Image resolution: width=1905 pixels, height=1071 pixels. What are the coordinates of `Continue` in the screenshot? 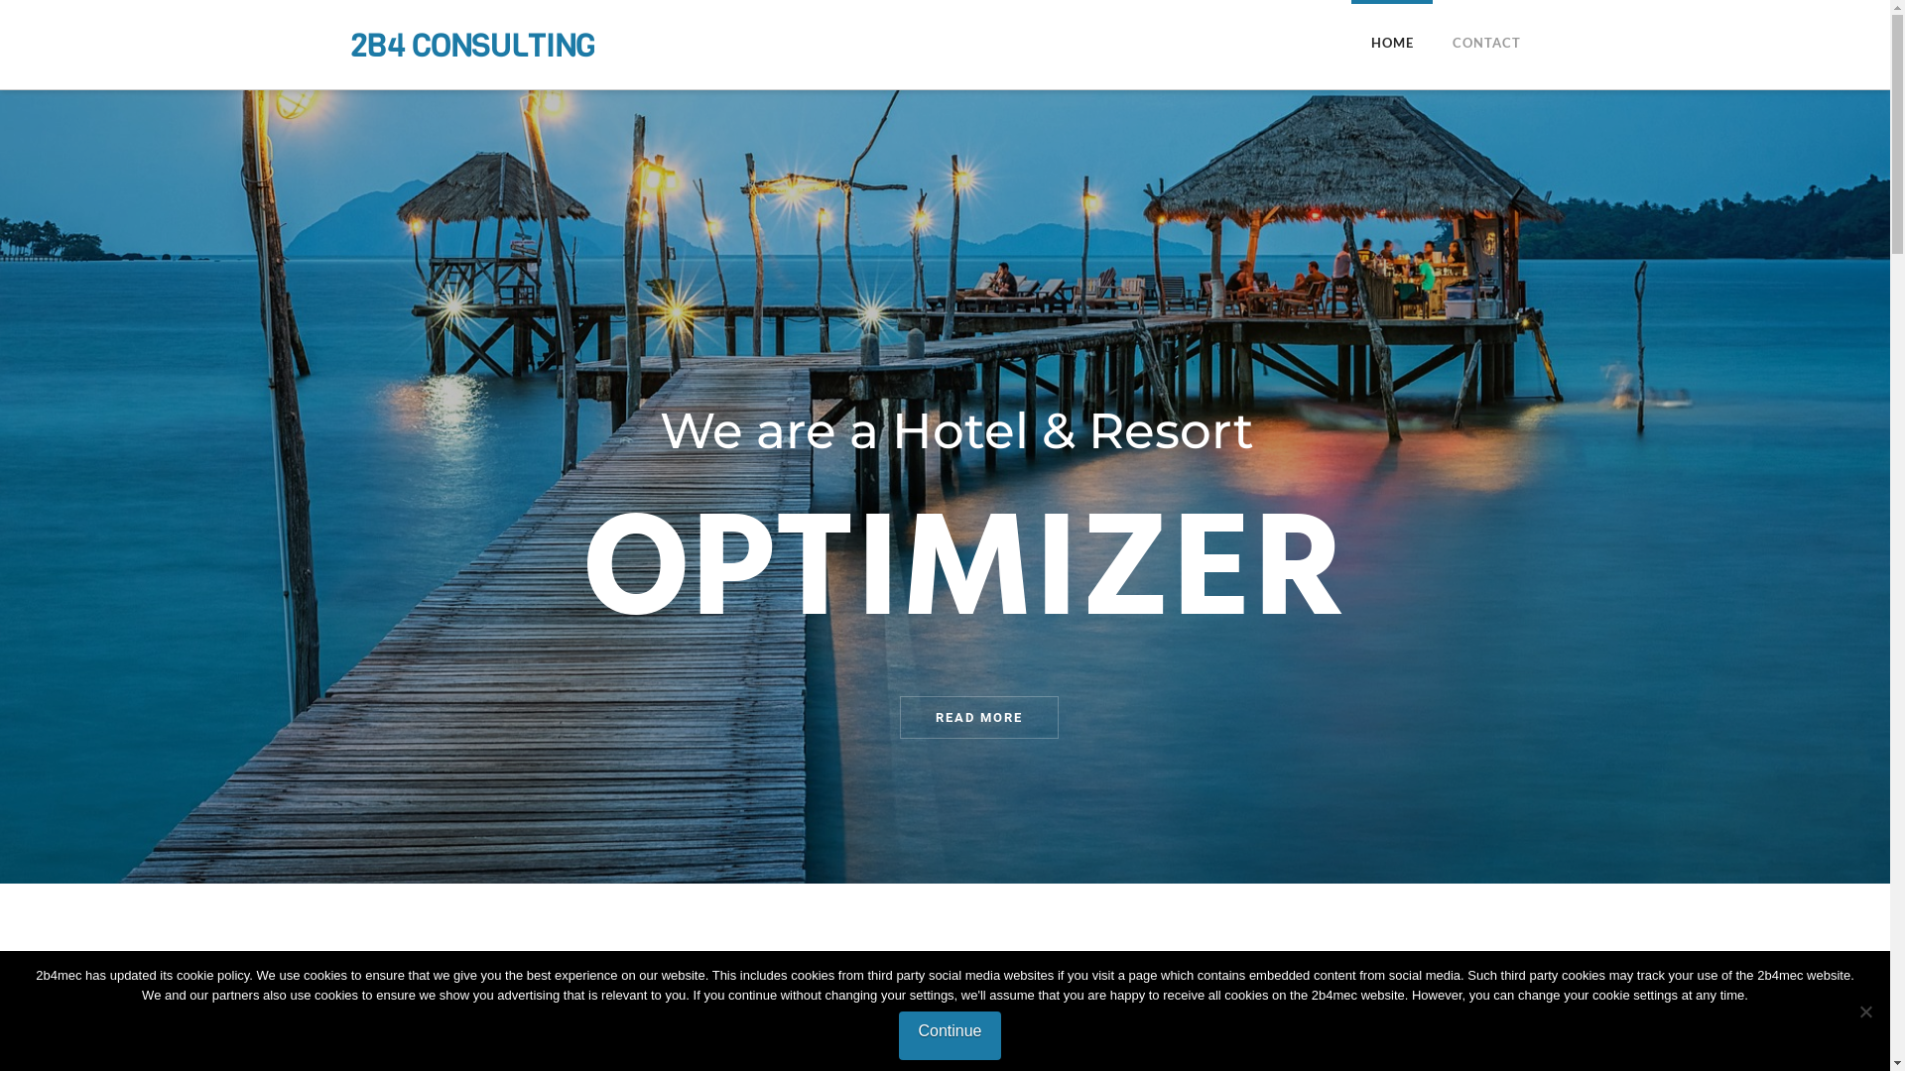 It's located at (950, 1033).